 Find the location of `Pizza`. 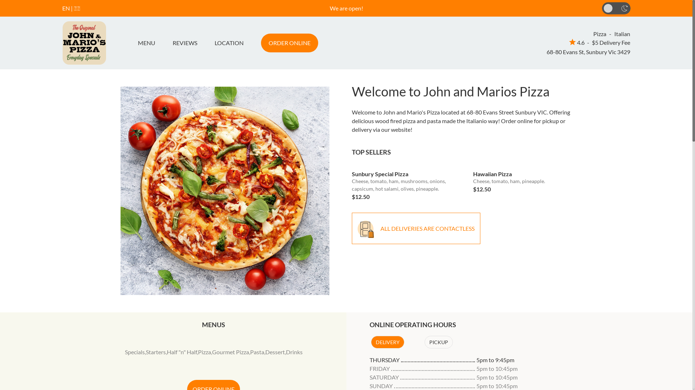

Pizza is located at coordinates (205, 352).